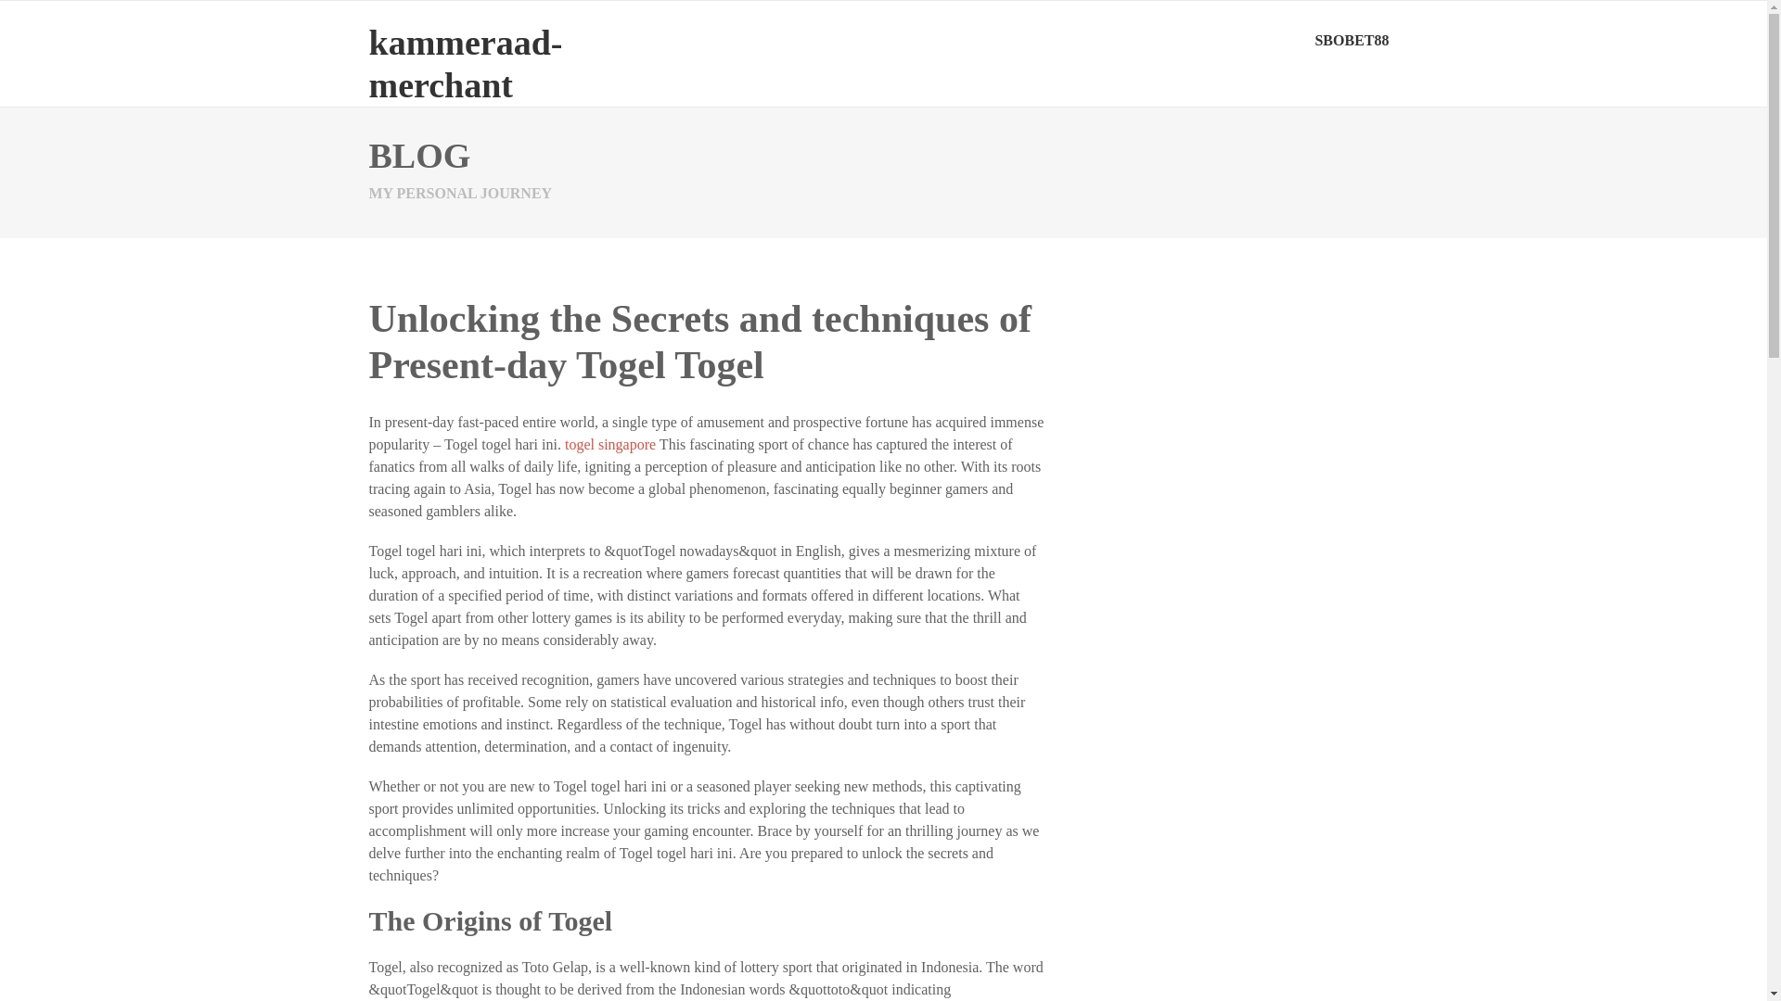 The image size is (1781, 1001). What do you see at coordinates (609, 444) in the screenshot?
I see `togel singapore` at bounding box center [609, 444].